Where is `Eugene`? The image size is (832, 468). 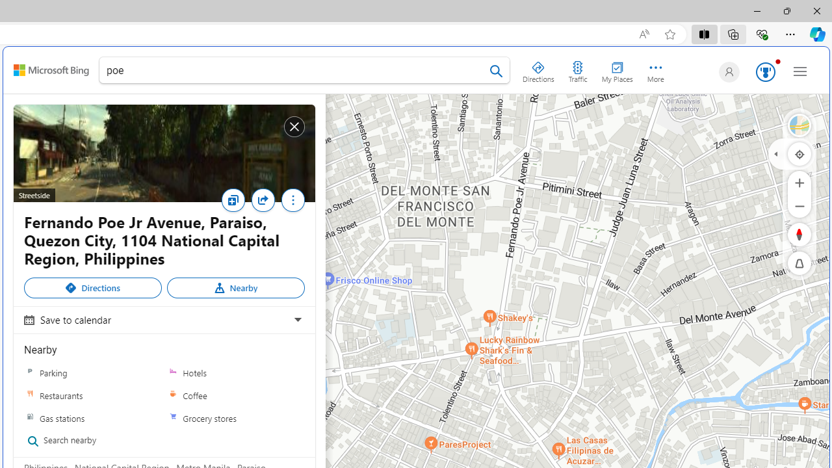
Eugene is located at coordinates (727, 71).